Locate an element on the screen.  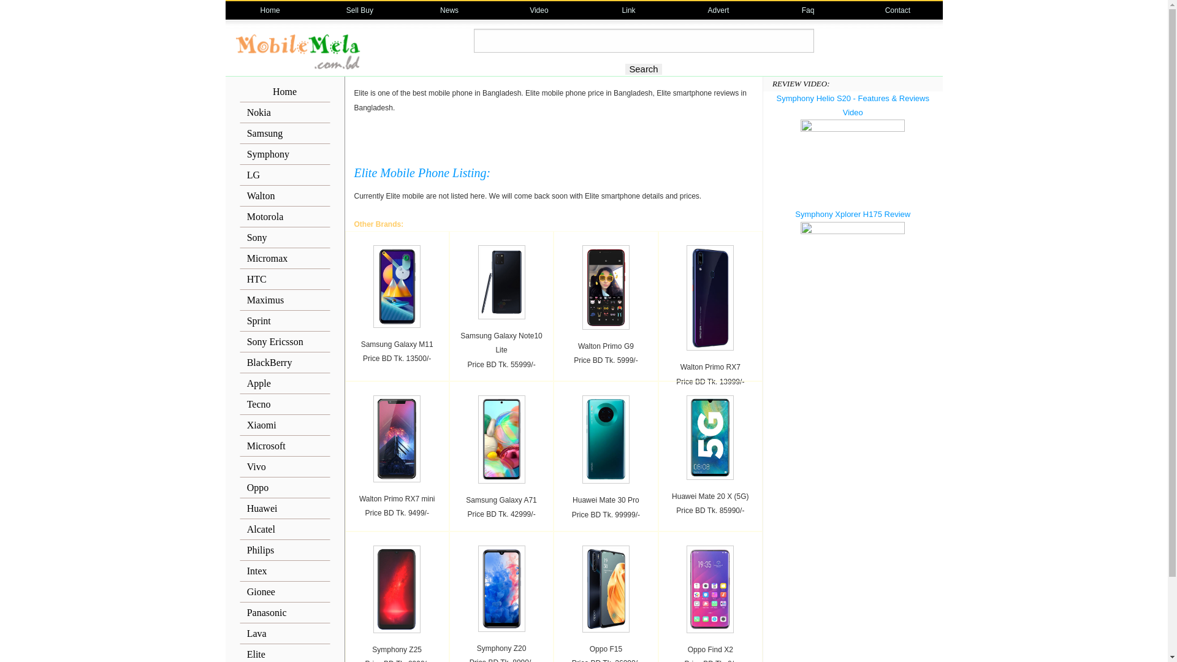
Link is located at coordinates (629, 10).